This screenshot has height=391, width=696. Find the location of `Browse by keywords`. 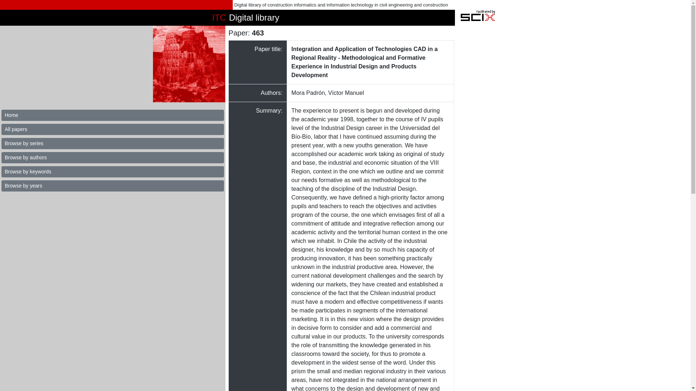

Browse by keywords is located at coordinates (112, 172).